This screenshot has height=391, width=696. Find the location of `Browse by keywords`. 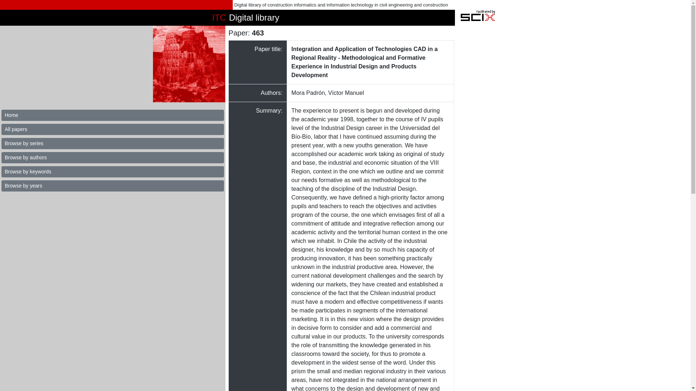

Browse by keywords is located at coordinates (112, 172).